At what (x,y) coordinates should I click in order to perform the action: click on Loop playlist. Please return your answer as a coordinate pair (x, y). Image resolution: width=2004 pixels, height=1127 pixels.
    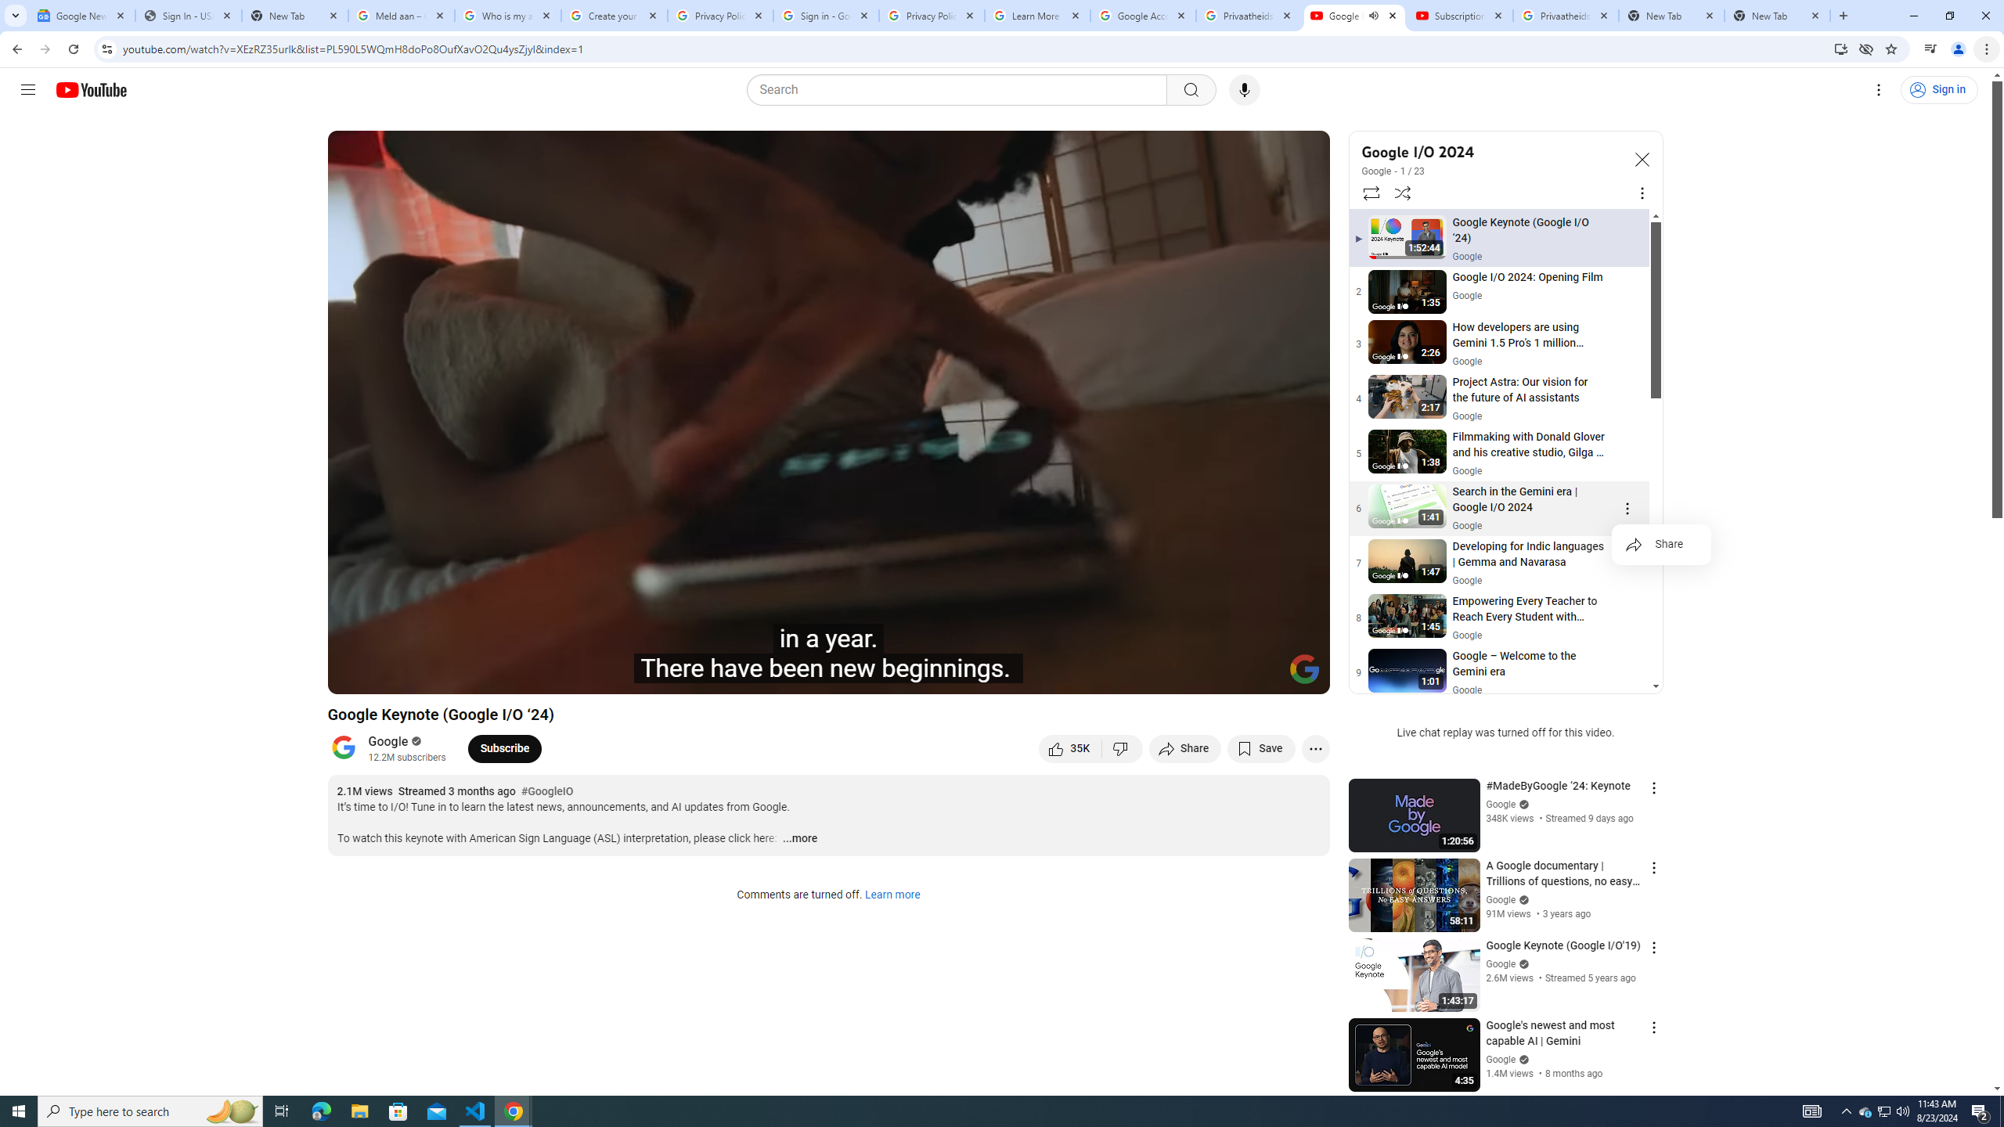
    Looking at the image, I should click on (1370, 193).